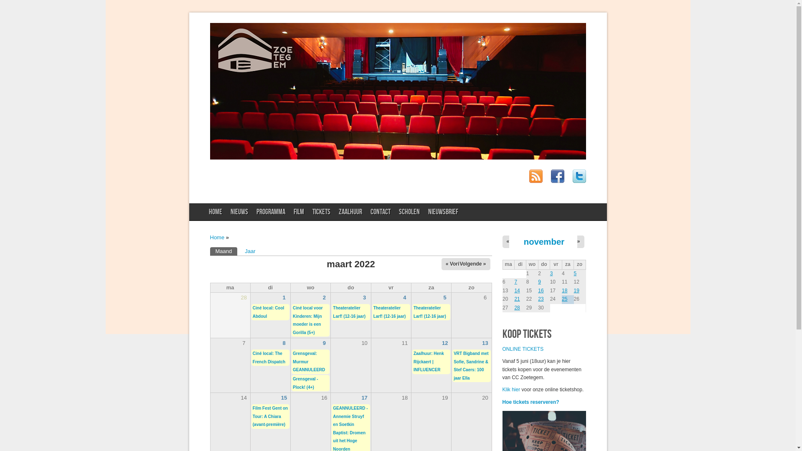 This screenshot has width=802, height=451. Describe the element at coordinates (551, 274) in the screenshot. I see `3` at that location.